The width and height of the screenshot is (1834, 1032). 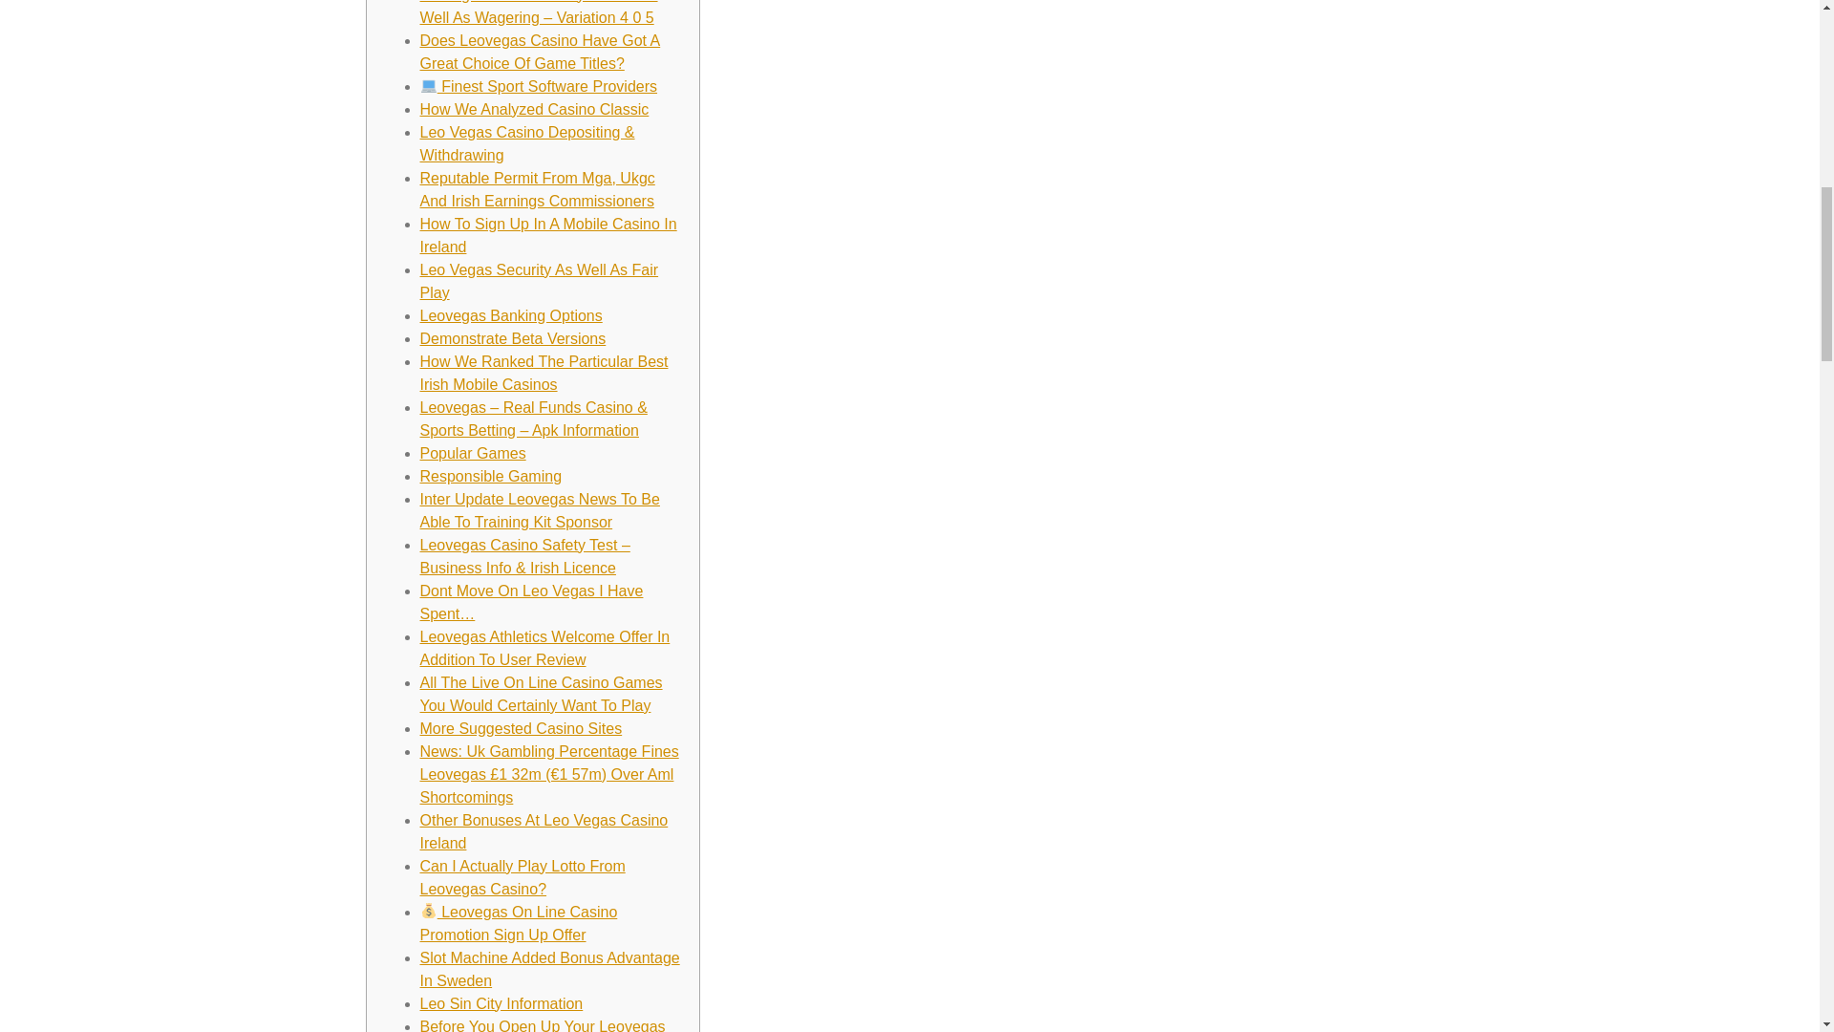 What do you see at coordinates (491, 476) in the screenshot?
I see `Responsible Gaming` at bounding box center [491, 476].